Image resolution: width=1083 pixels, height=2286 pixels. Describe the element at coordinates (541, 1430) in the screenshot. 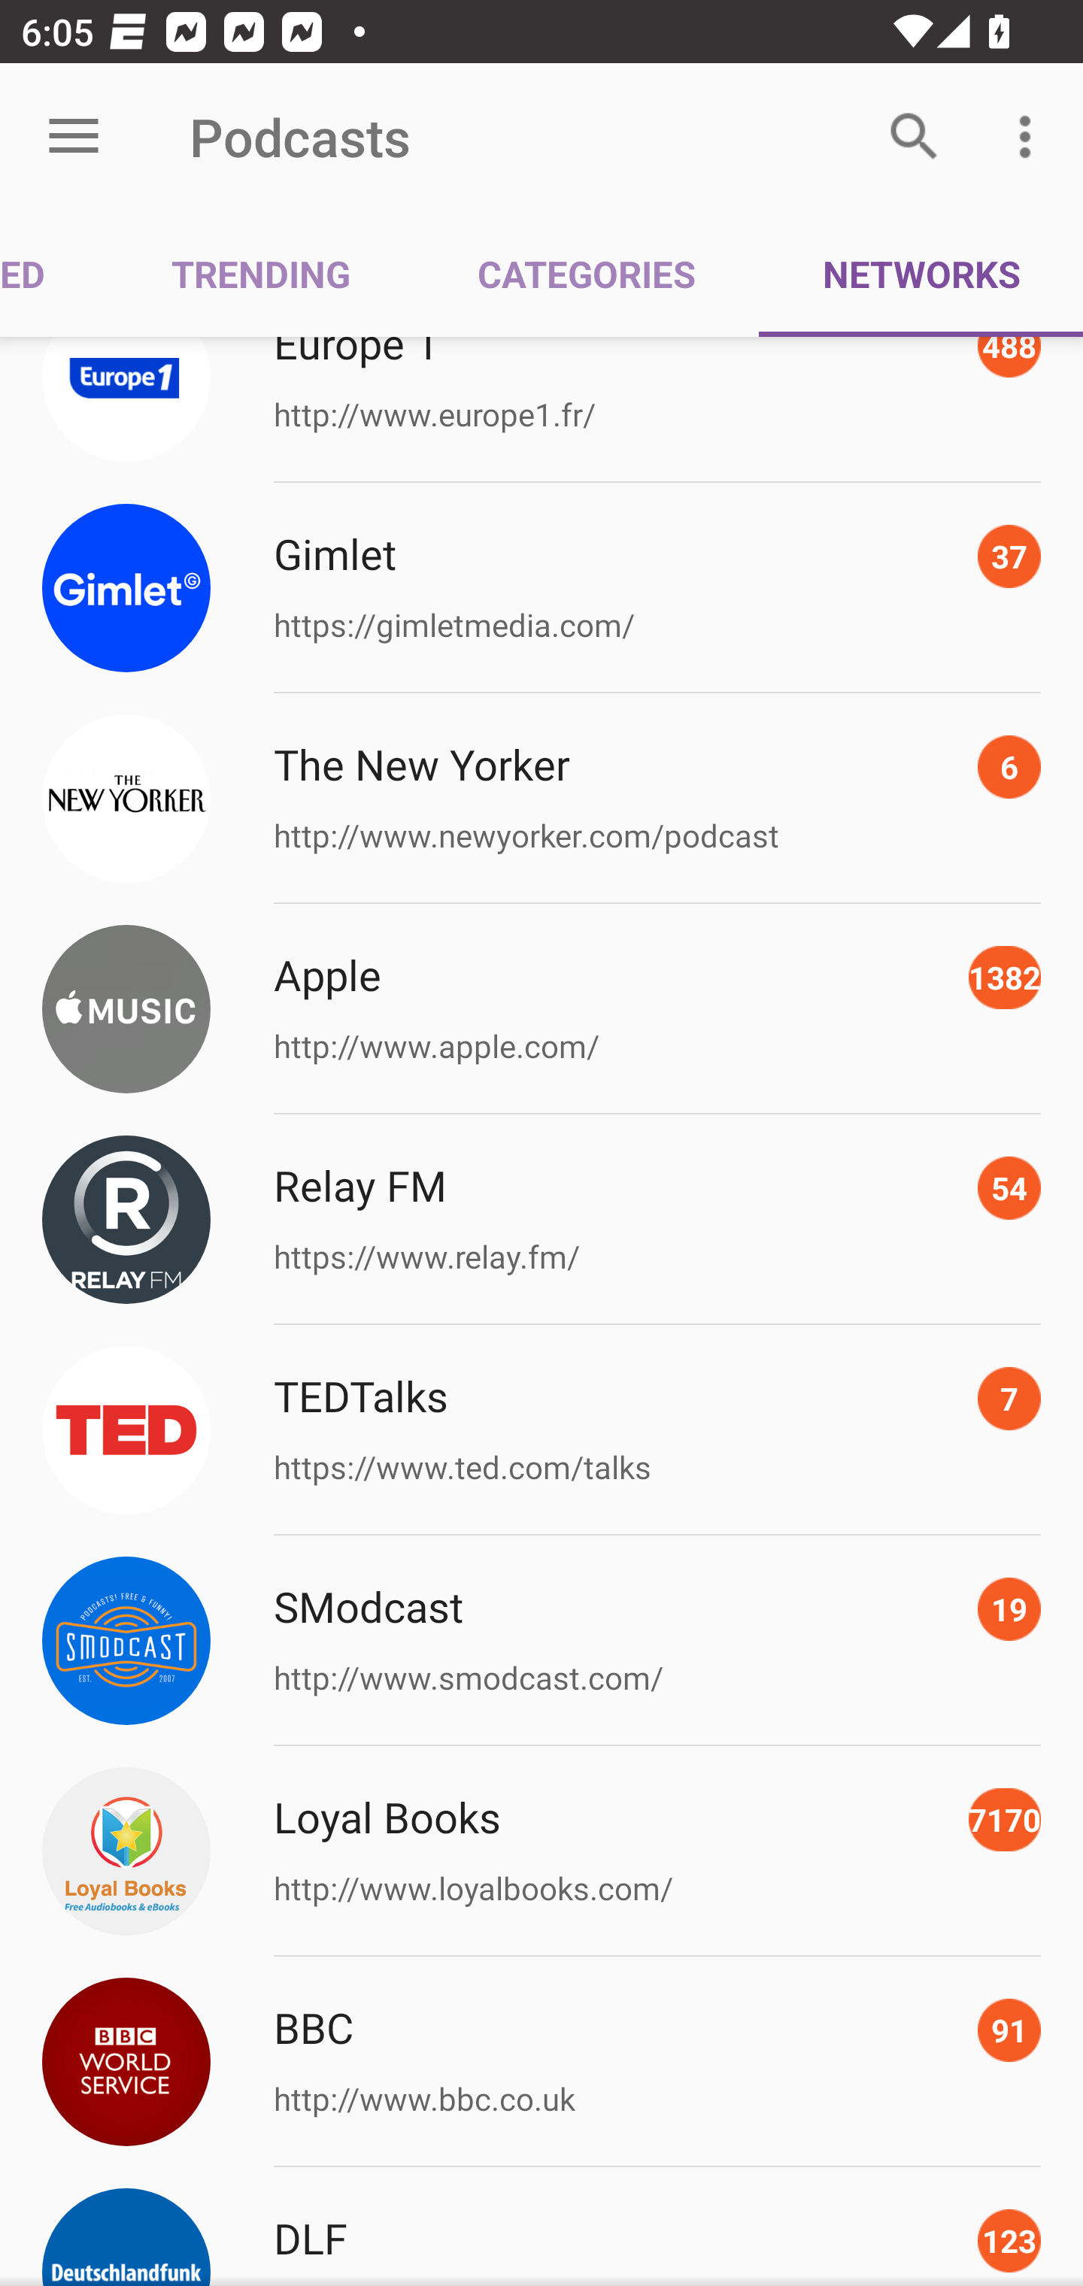

I see `Picture TEDTalks 7 https://www.ted.com/talks` at that location.